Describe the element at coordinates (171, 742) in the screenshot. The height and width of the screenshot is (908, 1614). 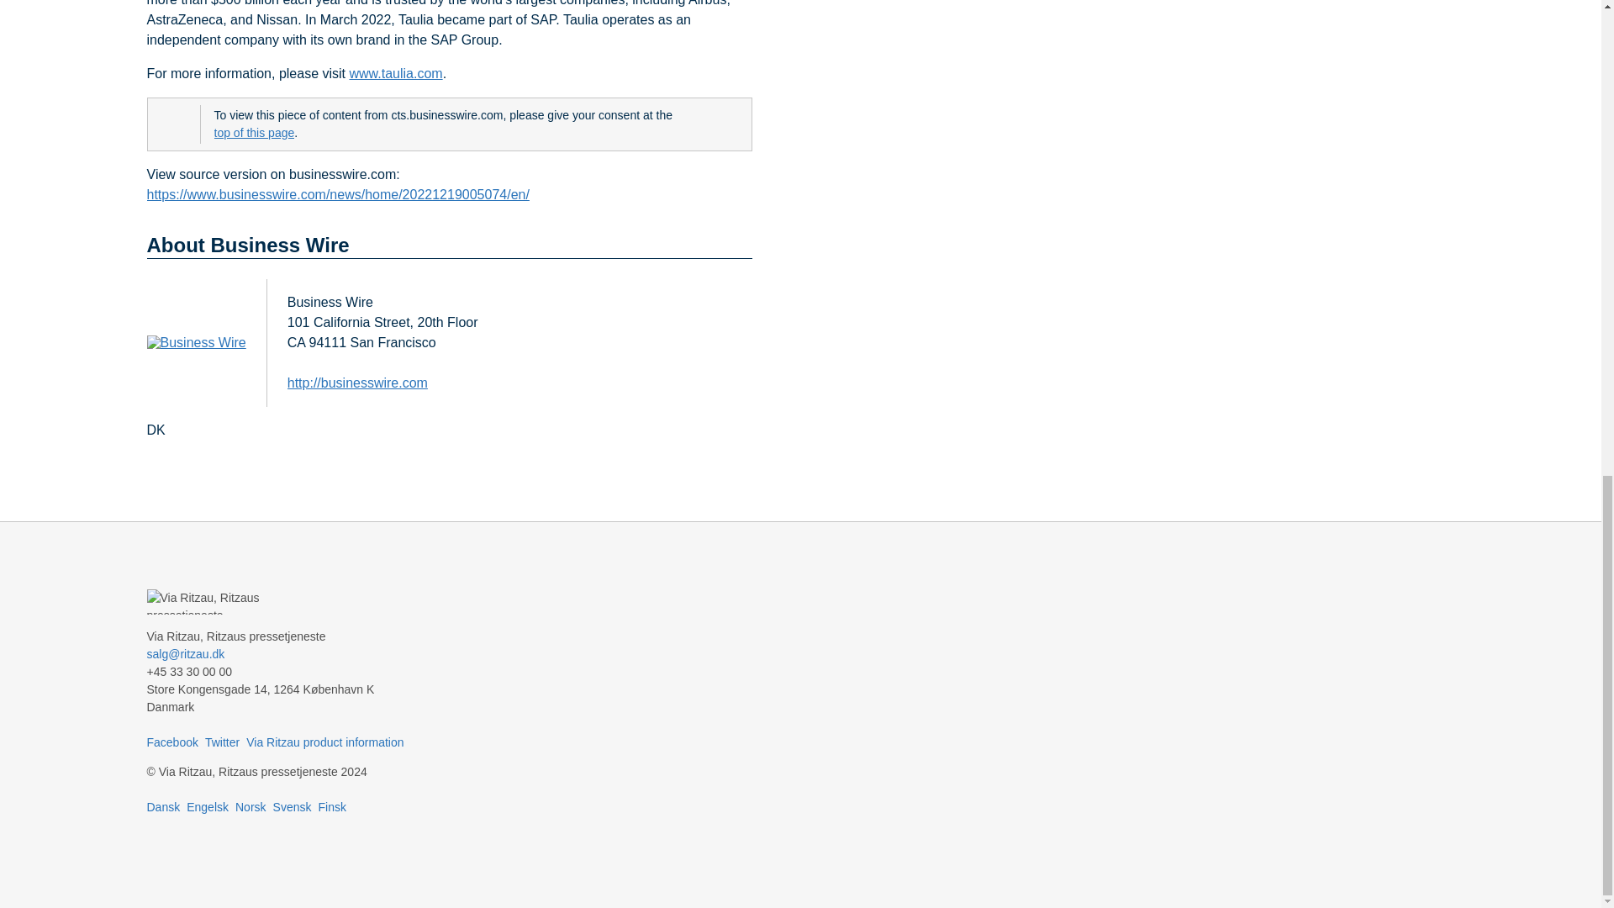
I see `Facebook` at that location.